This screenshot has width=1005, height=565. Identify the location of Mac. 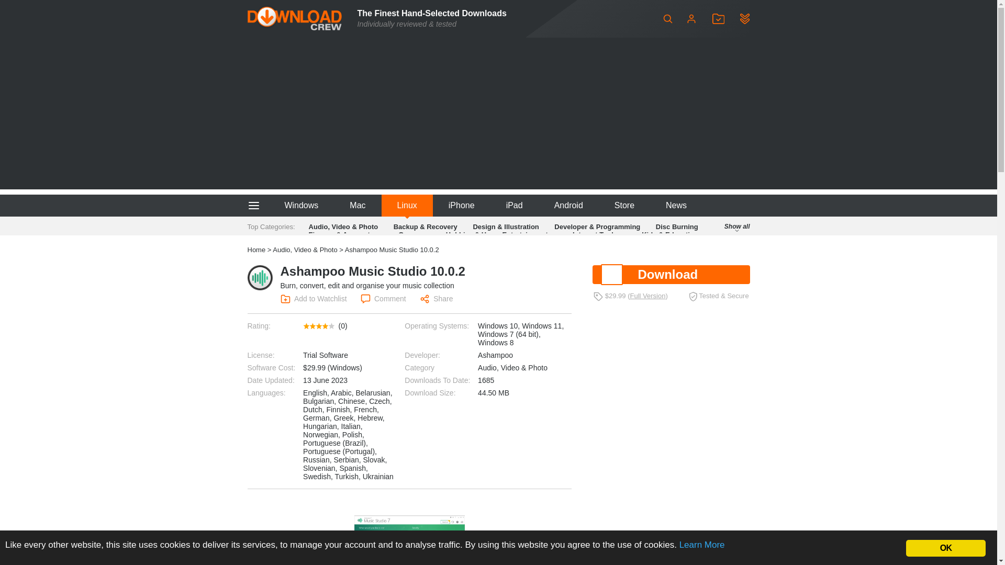
(357, 205).